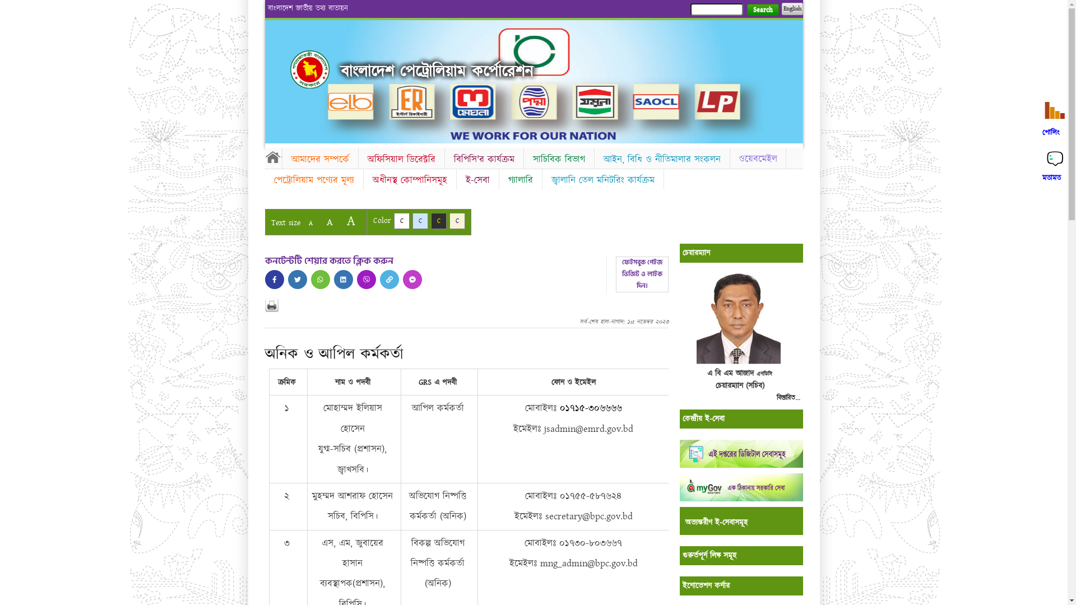  What do you see at coordinates (273, 157) in the screenshot?
I see `Home` at bounding box center [273, 157].